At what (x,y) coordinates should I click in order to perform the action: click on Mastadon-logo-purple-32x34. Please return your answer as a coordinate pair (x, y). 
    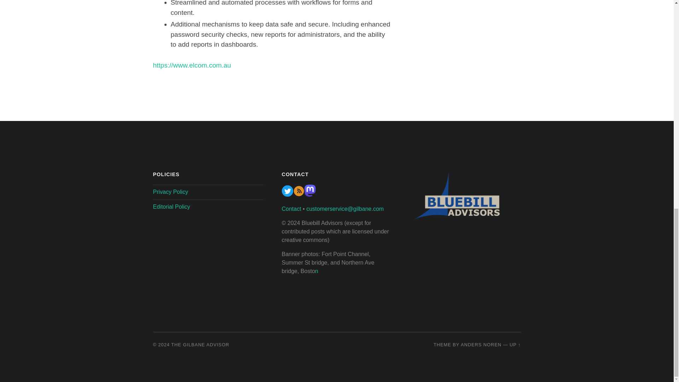
    Looking at the image, I should click on (310, 195).